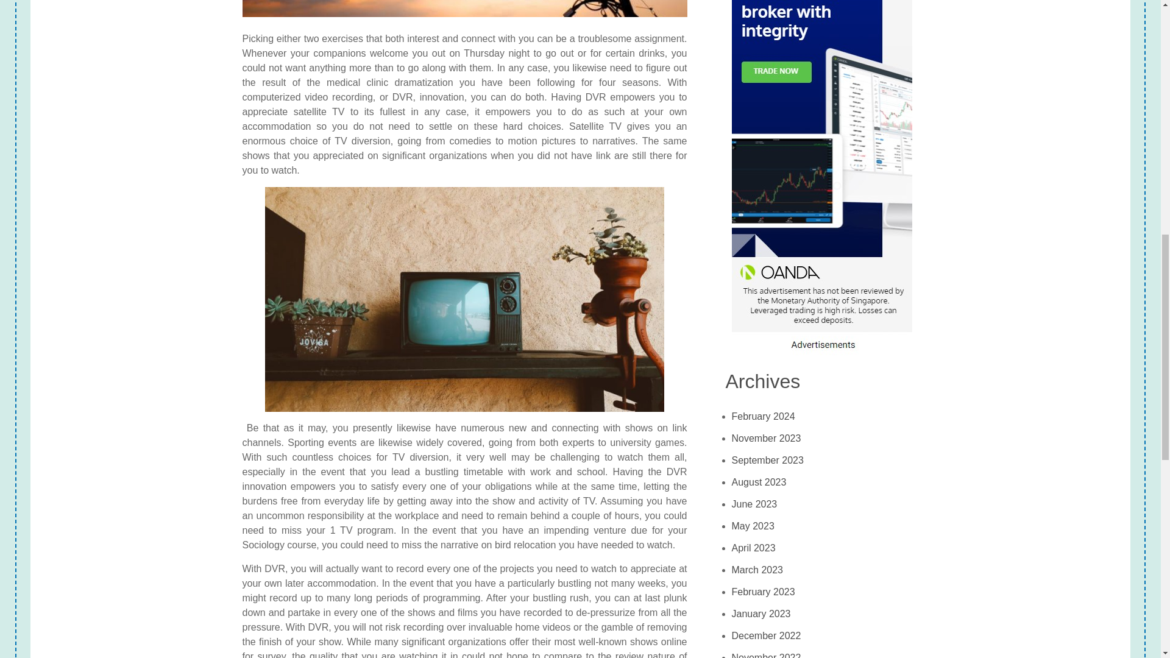 The width and height of the screenshot is (1170, 658). I want to click on May 2023, so click(753, 526).